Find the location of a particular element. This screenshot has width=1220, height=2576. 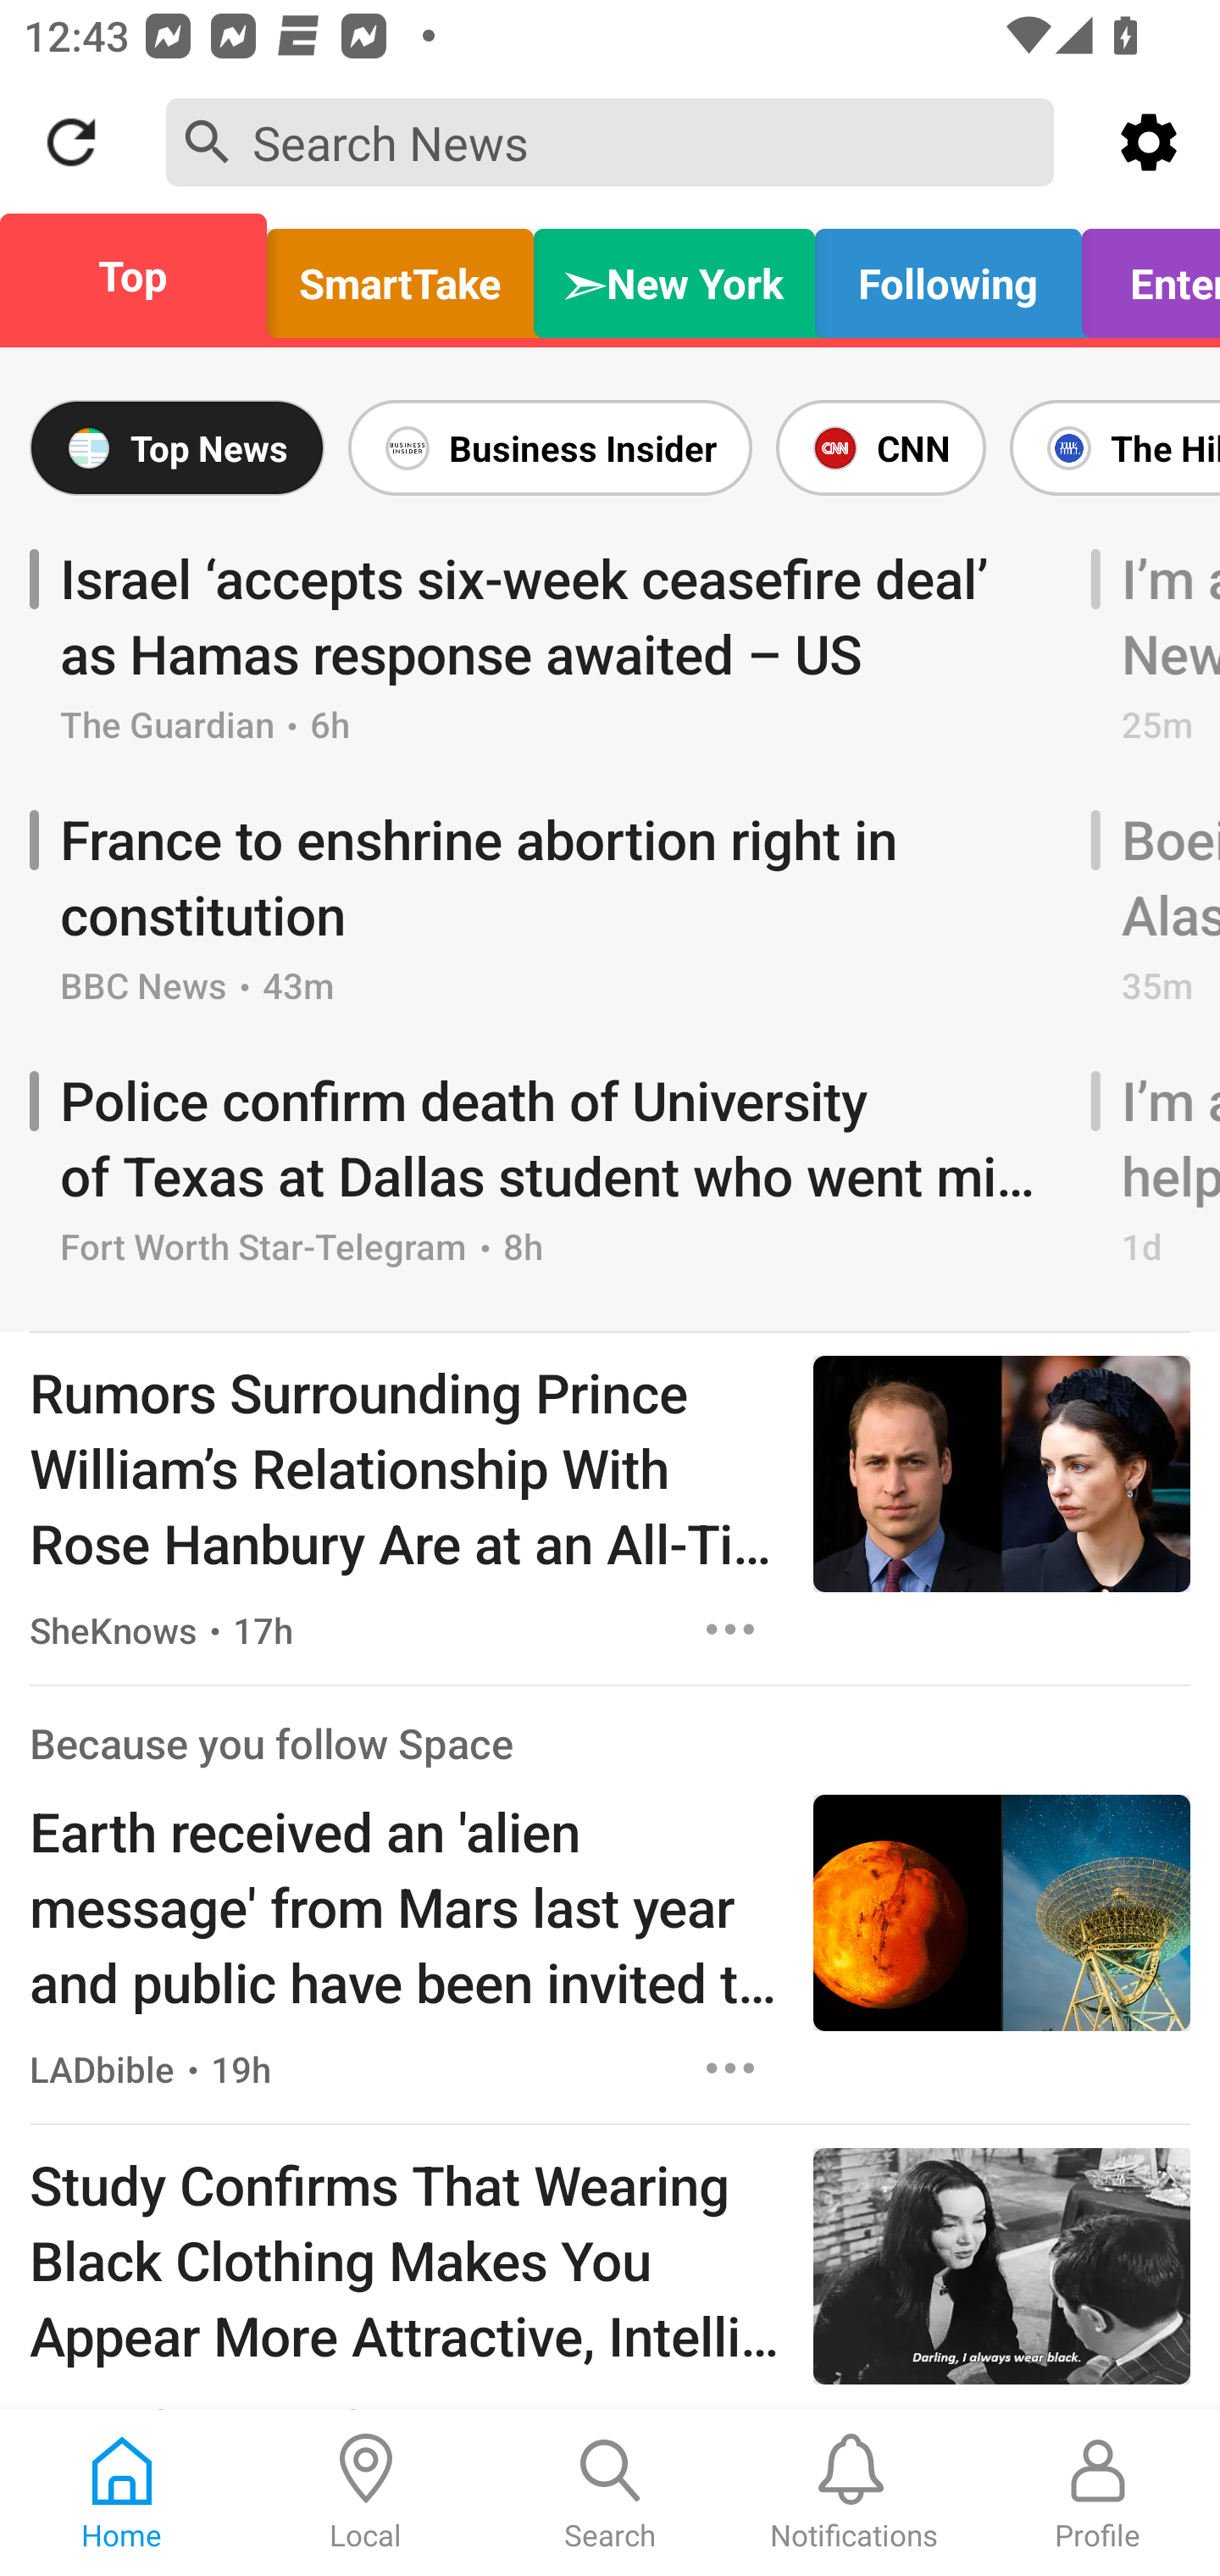

Options is located at coordinates (730, 2068).